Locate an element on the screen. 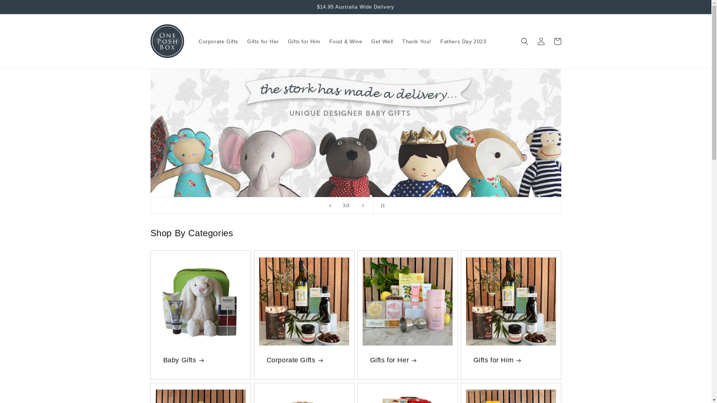 This screenshot has height=403, width=717. Baby Gifts is located at coordinates (200, 360).